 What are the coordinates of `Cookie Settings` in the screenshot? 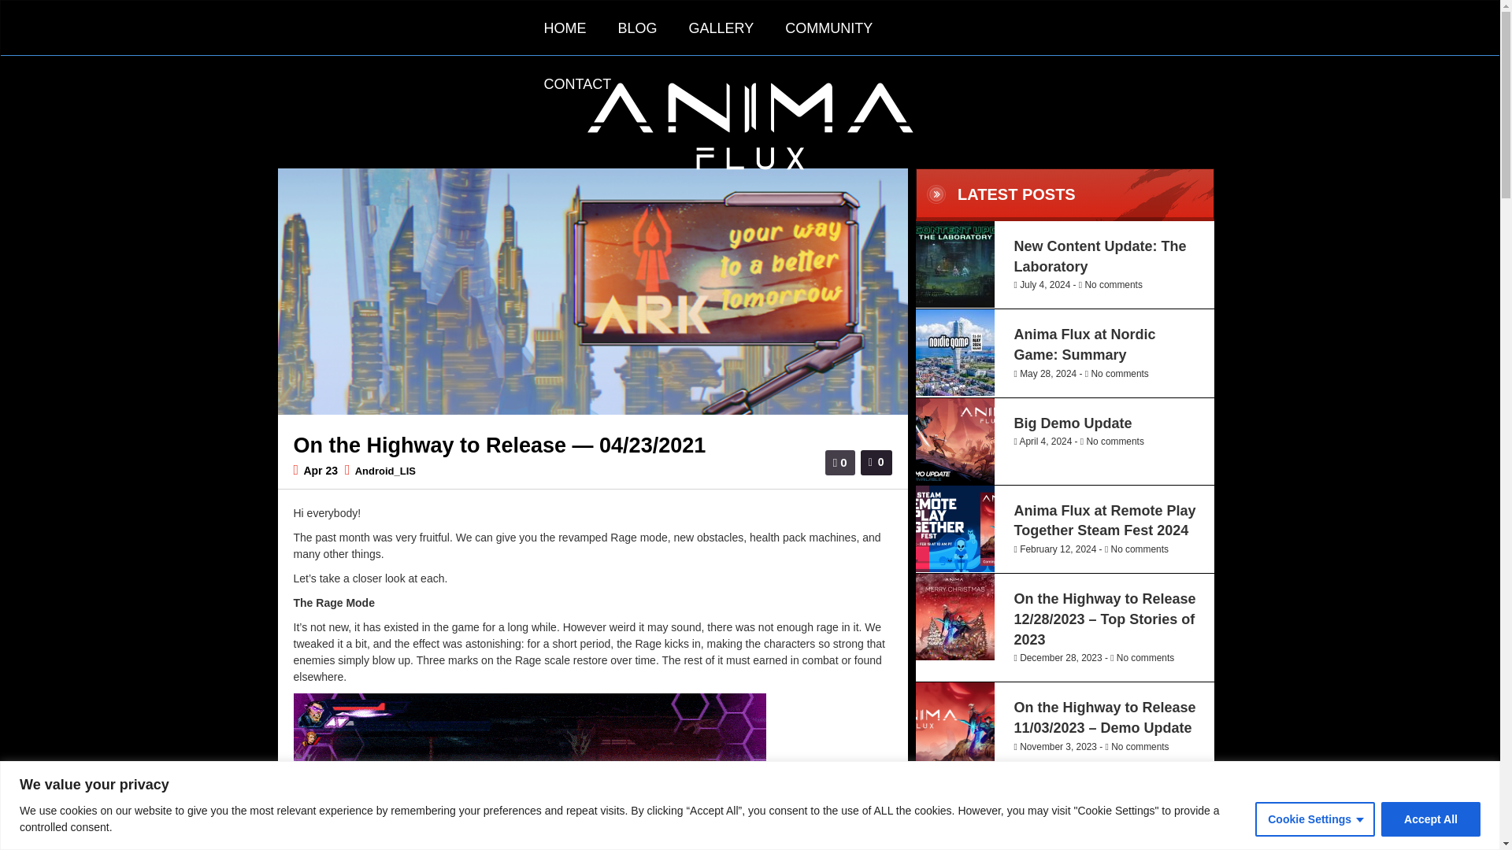 It's located at (1314, 819).